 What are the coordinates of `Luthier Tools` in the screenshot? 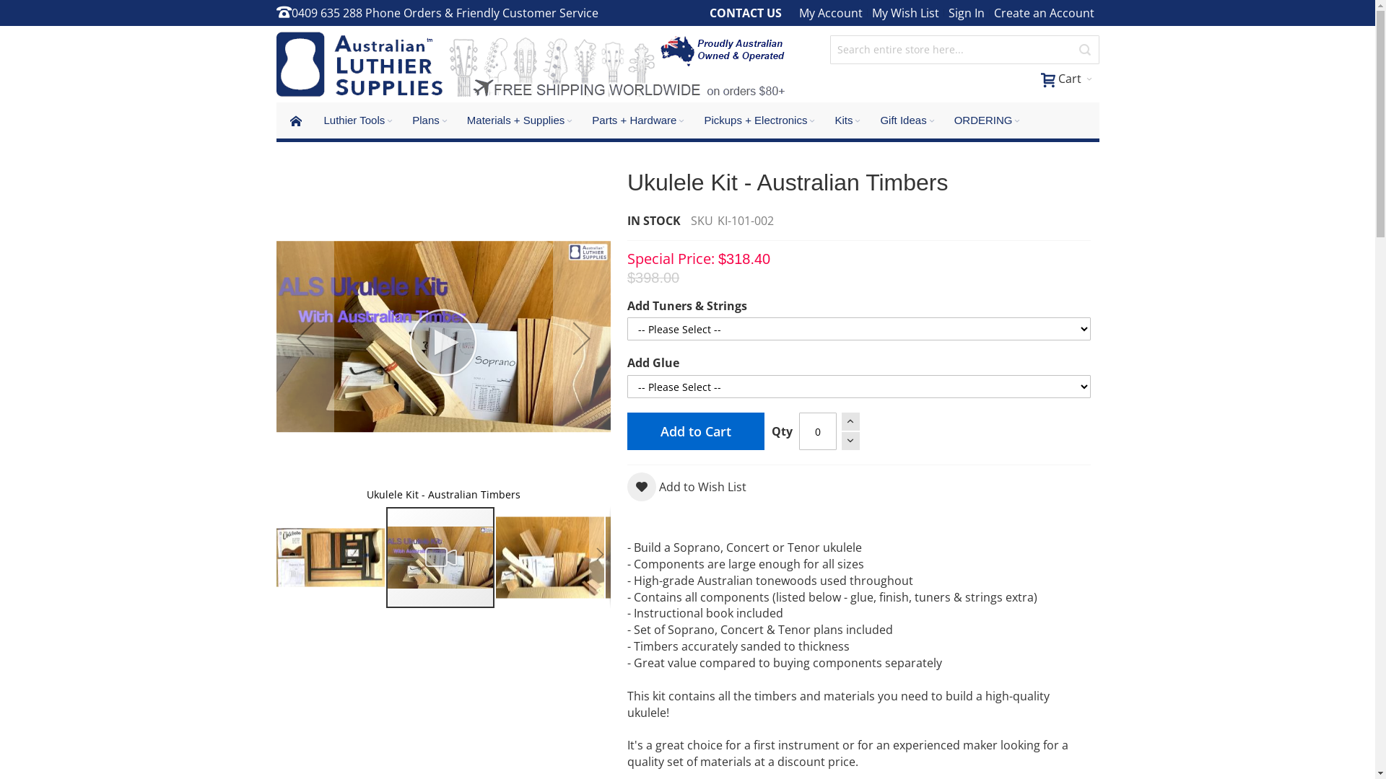 It's located at (359, 120).